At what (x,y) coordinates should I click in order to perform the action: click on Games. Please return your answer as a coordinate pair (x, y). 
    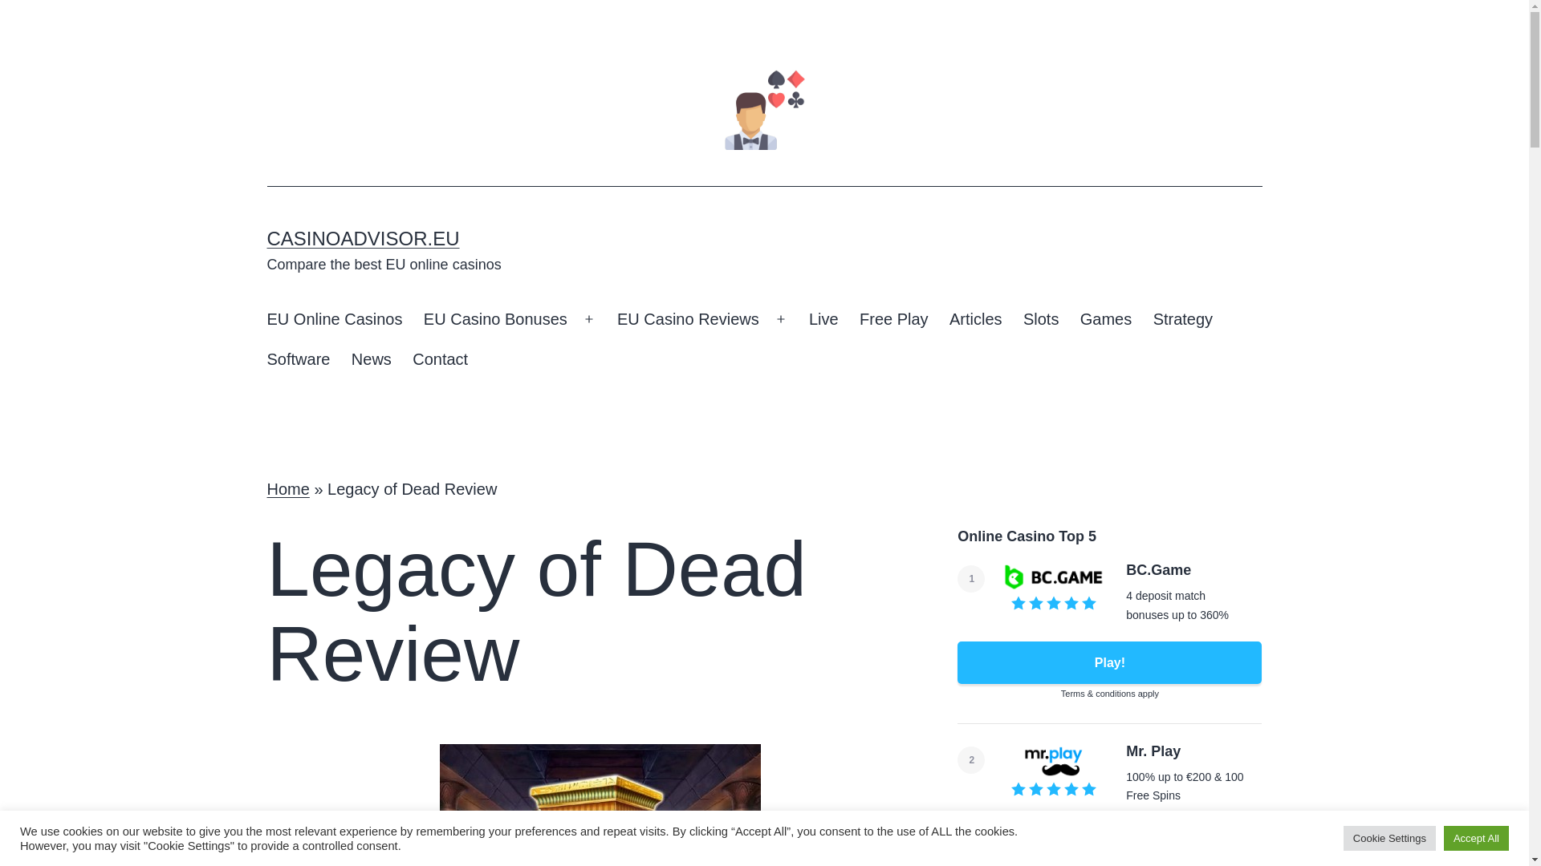
    Looking at the image, I should click on (1106, 319).